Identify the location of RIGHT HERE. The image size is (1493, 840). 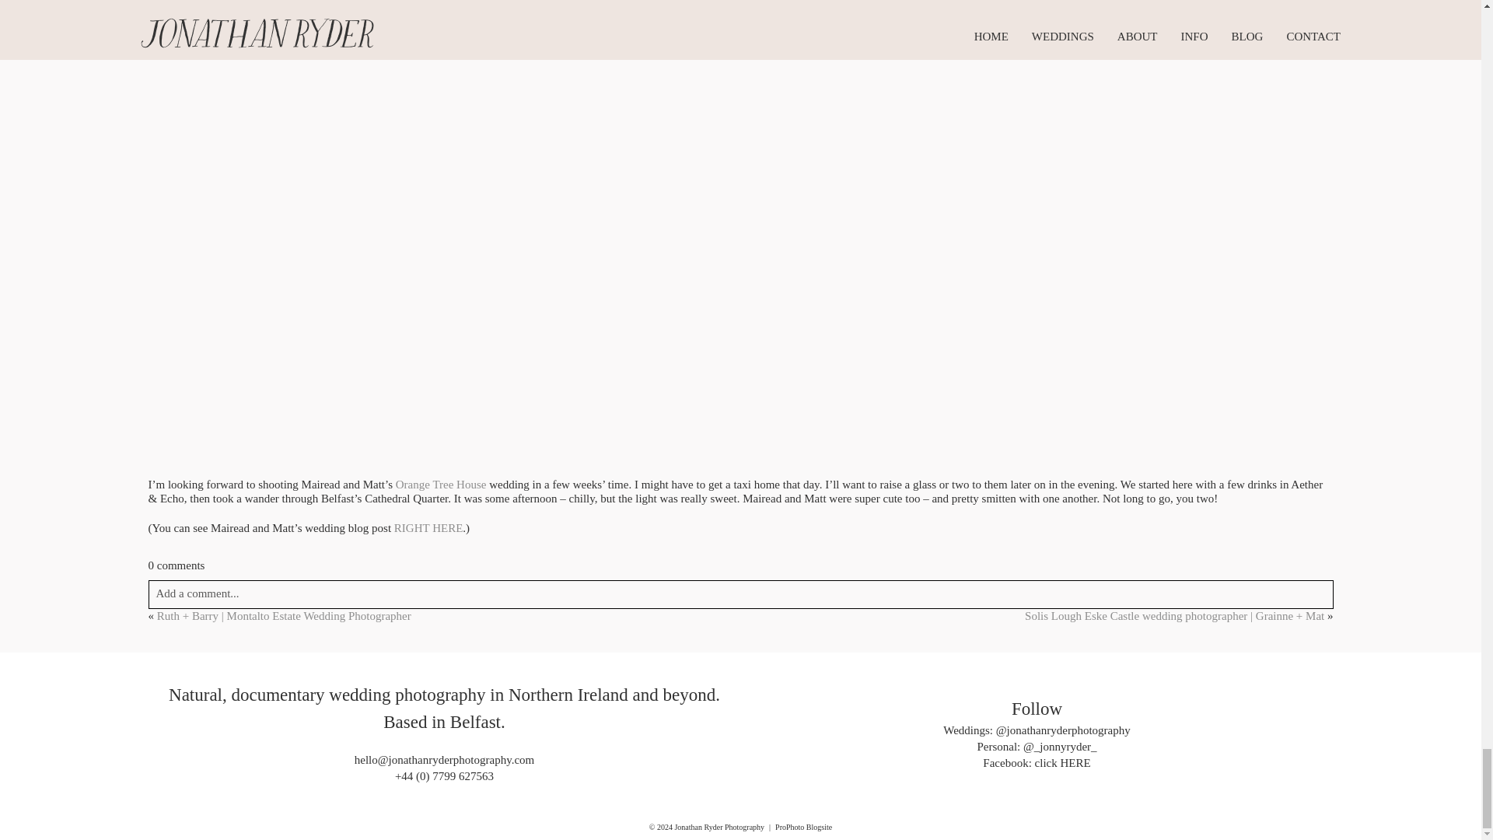
(428, 527).